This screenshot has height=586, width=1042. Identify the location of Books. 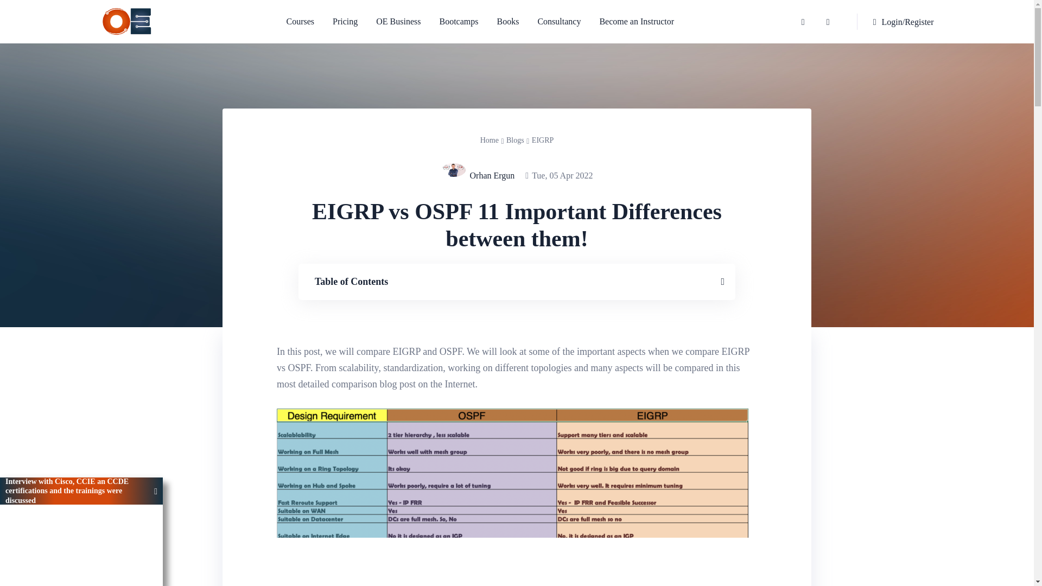
(508, 22).